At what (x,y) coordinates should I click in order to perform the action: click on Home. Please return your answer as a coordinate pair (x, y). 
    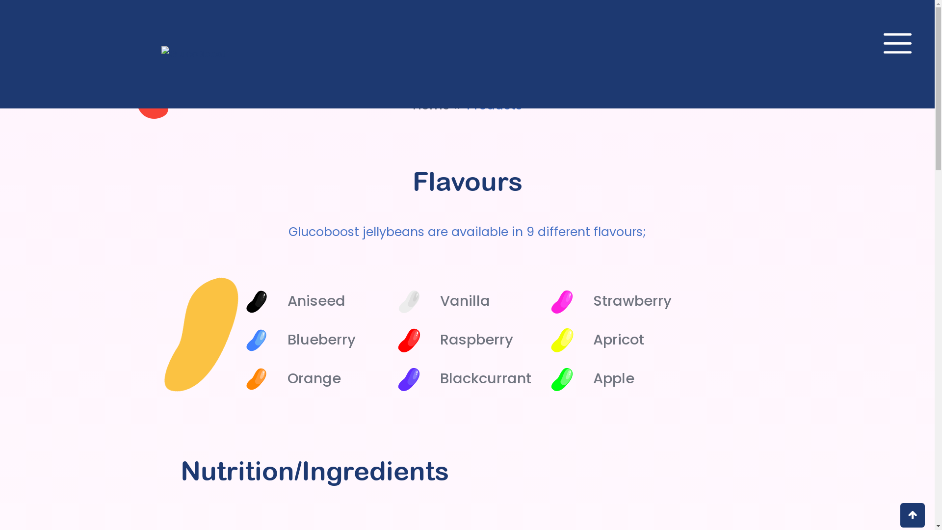
    Looking at the image, I should click on (431, 105).